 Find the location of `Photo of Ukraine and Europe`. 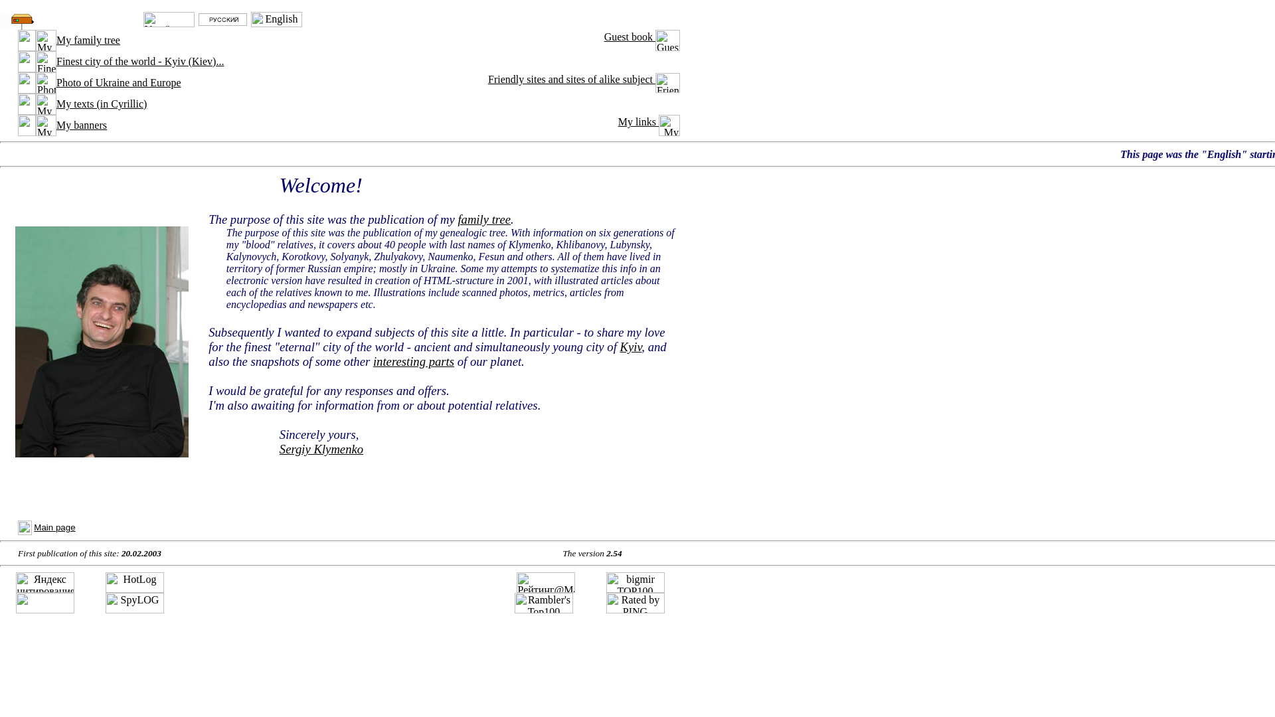

Photo of Ukraine and Europe is located at coordinates (45, 83).